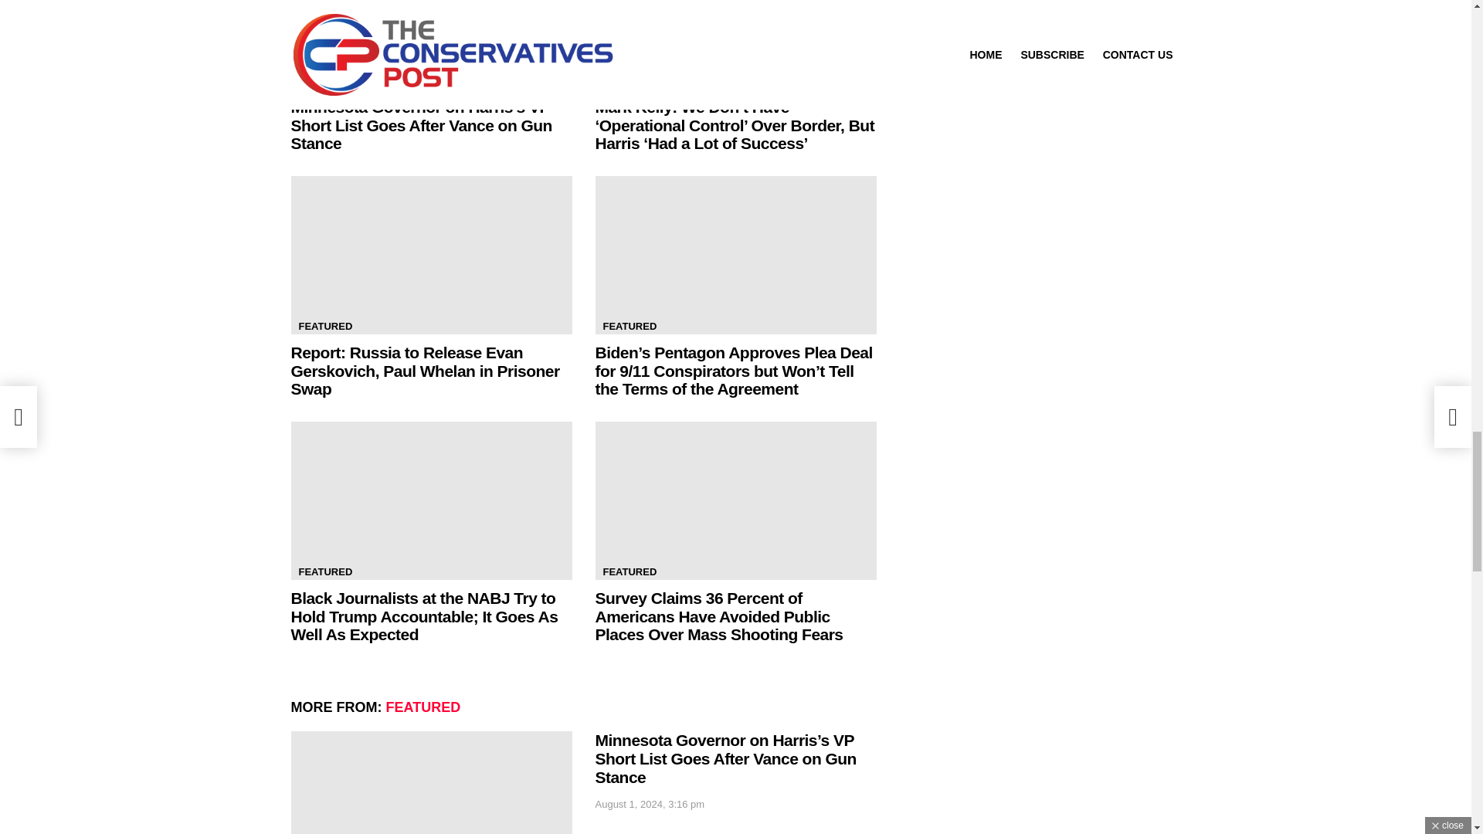  Describe the element at coordinates (325, 326) in the screenshot. I see `FEATURED` at that location.